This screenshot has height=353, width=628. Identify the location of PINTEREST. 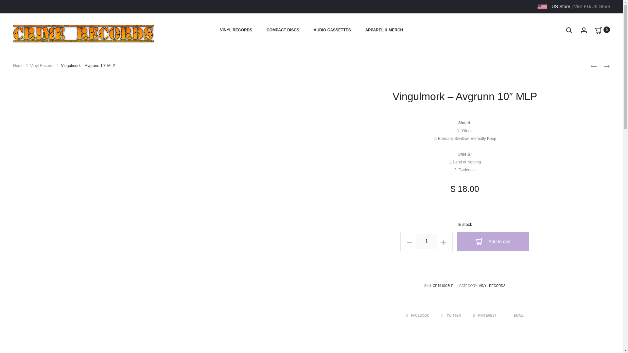
(485, 315).